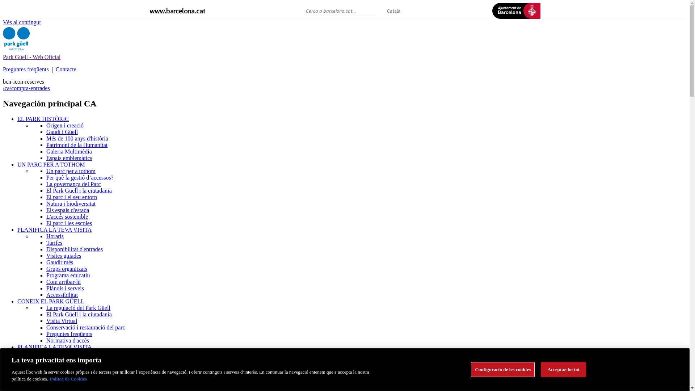 The image size is (695, 391). Describe the element at coordinates (55, 236) in the screenshot. I see `Horaris` at that location.